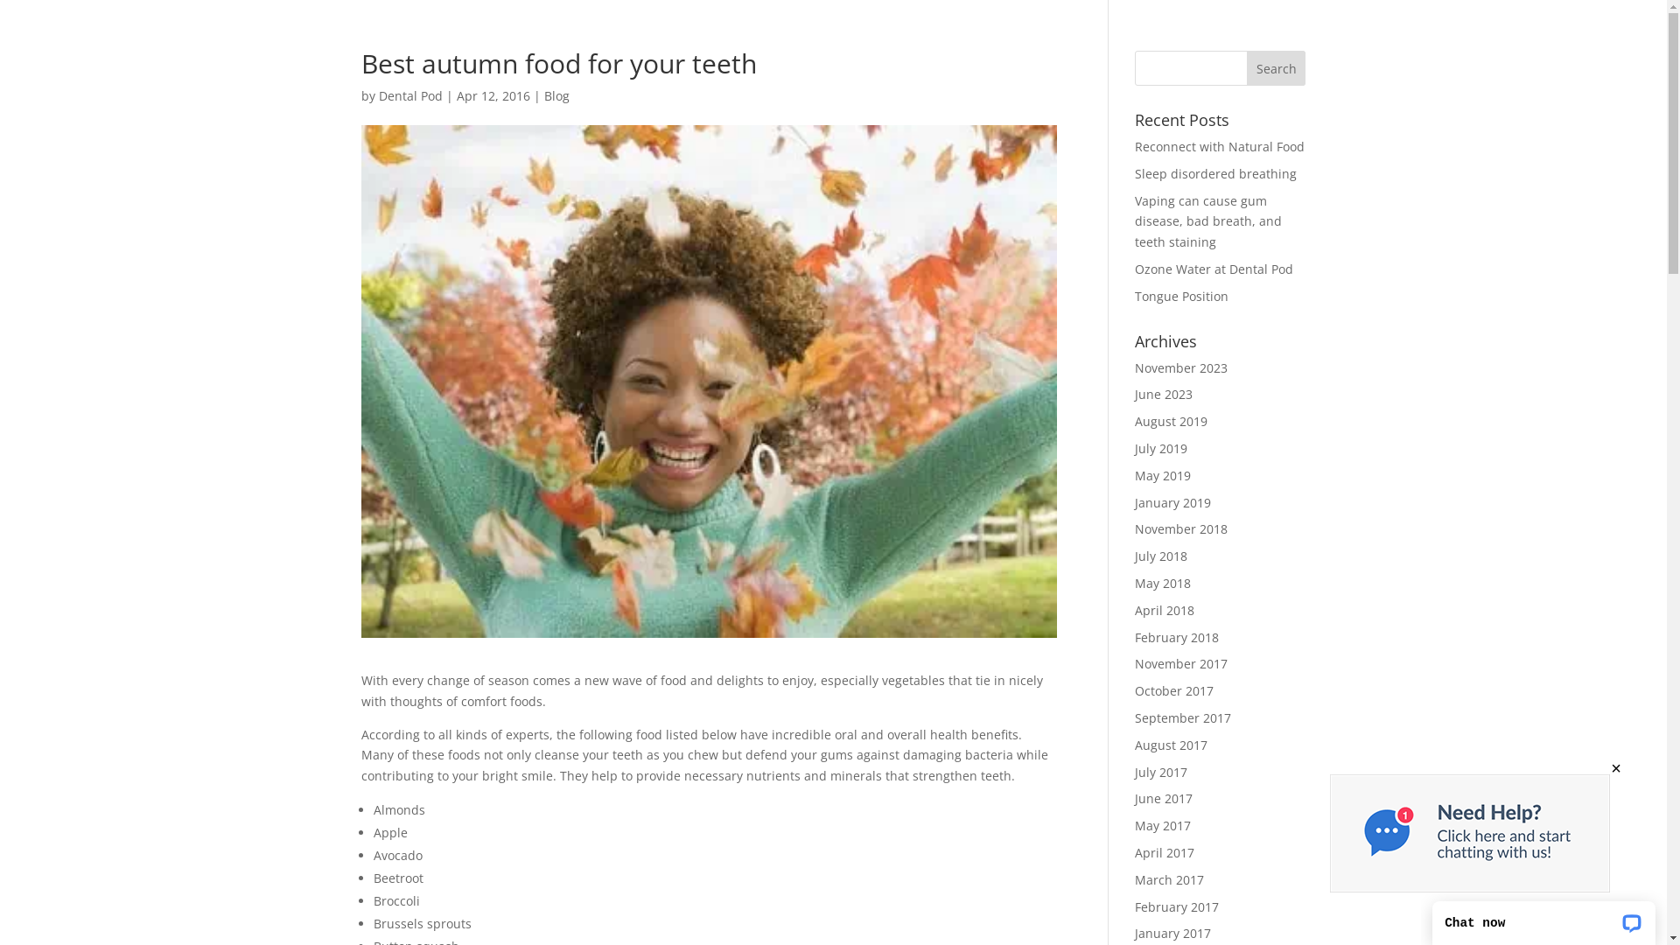 This screenshot has width=1680, height=945. I want to click on Dental Pod, so click(409, 96).